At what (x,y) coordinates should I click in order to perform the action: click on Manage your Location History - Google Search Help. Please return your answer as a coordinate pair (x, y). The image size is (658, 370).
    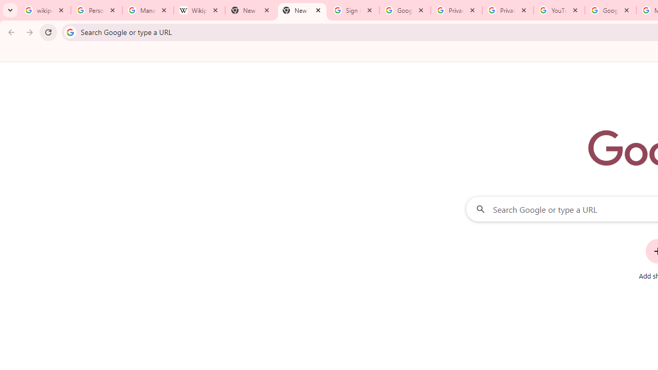
    Looking at the image, I should click on (148, 10).